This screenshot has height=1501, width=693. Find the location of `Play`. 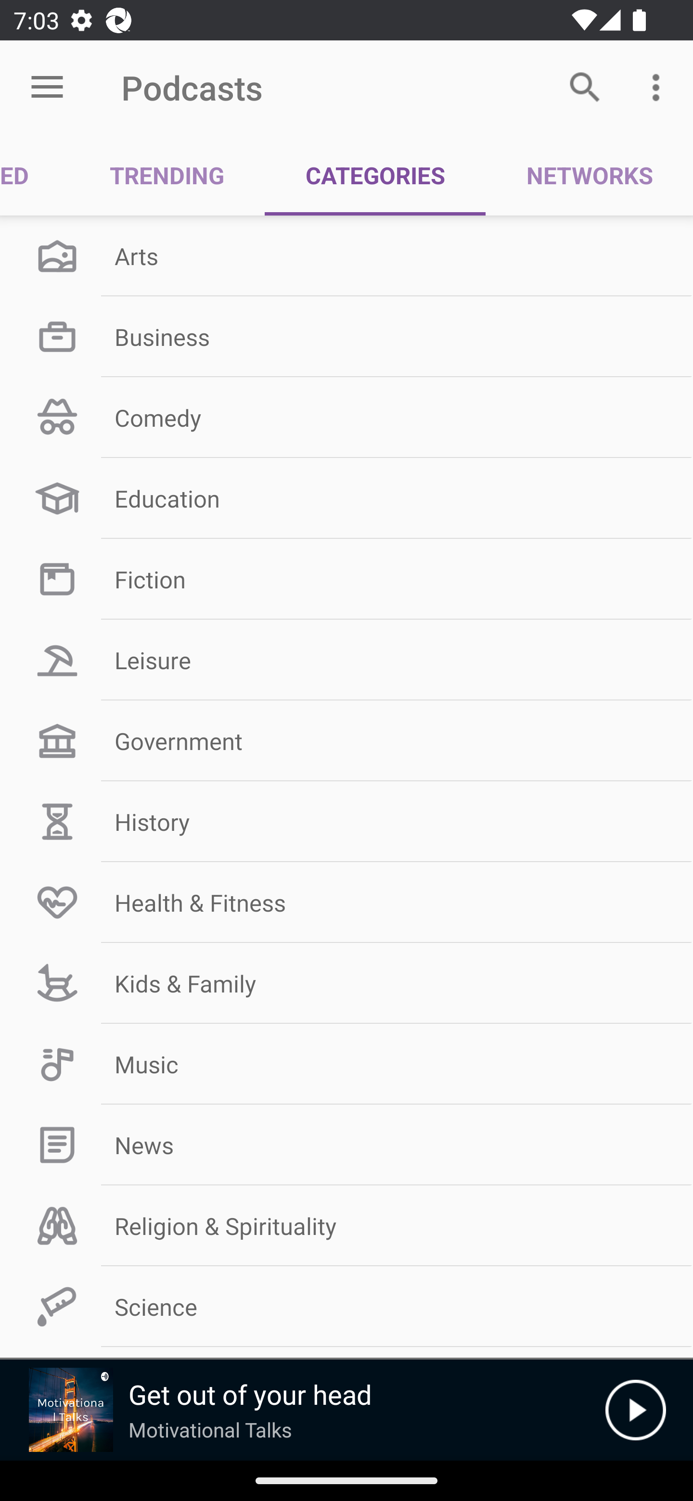

Play is located at coordinates (635, 1410).